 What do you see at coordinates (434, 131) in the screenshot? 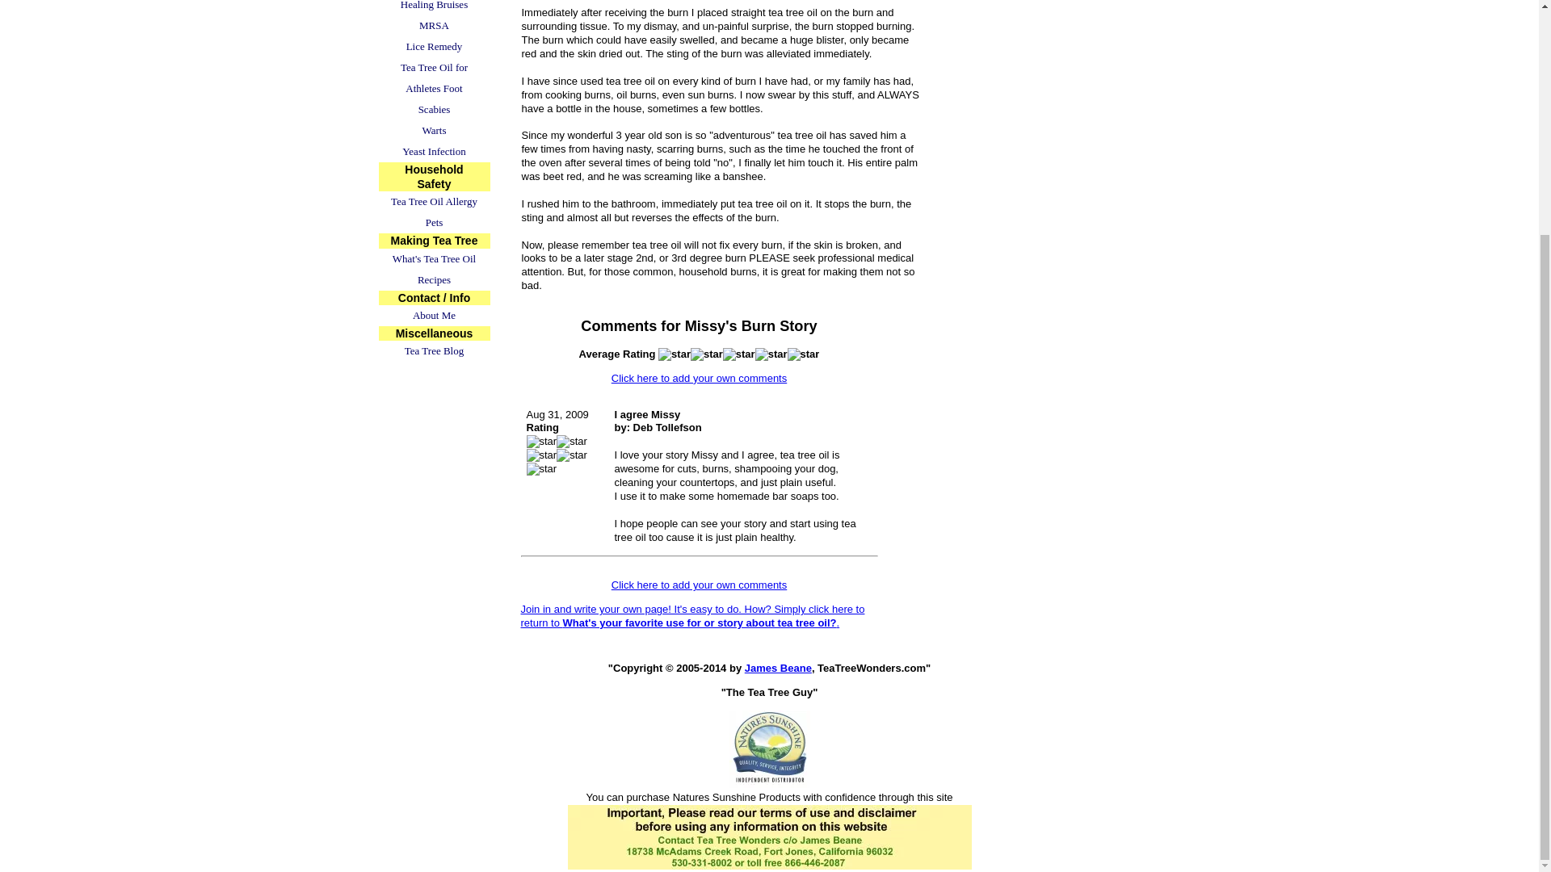
I see `Warts` at bounding box center [434, 131].